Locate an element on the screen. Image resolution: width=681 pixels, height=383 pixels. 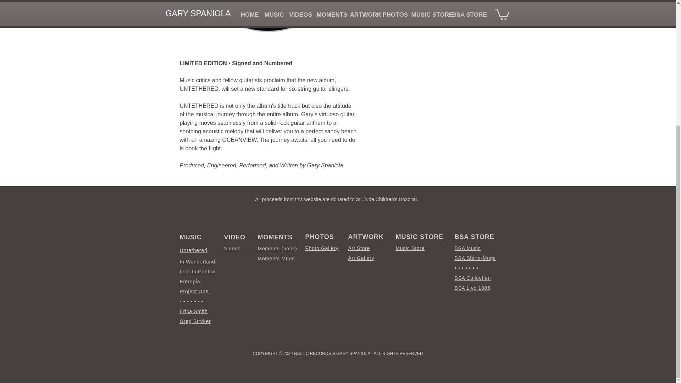
Moments Mugs is located at coordinates (276, 258).